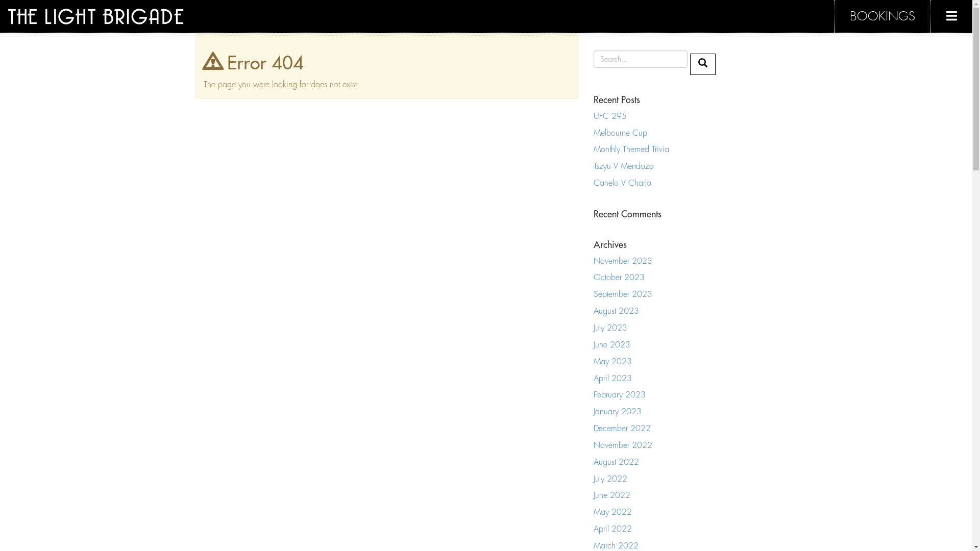  Describe the element at coordinates (623, 261) in the screenshot. I see `November 2023` at that location.